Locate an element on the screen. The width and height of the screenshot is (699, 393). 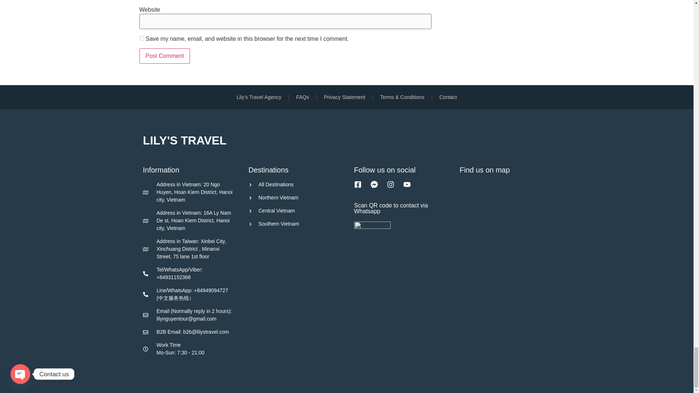
Post Comment is located at coordinates (165, 56).